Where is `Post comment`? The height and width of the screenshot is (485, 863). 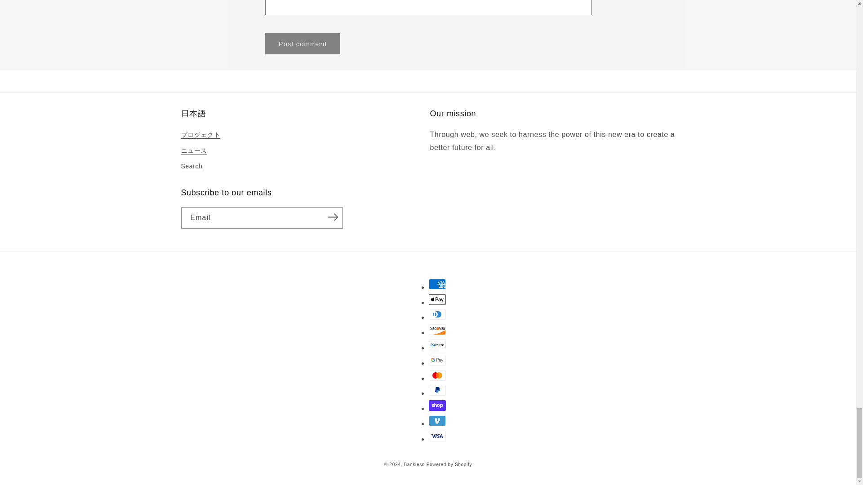
Post comment is located at coordinates (303, 44).